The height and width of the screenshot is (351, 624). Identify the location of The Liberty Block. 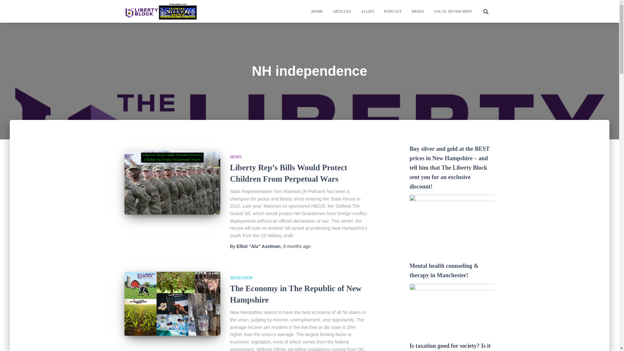
(161, 11).